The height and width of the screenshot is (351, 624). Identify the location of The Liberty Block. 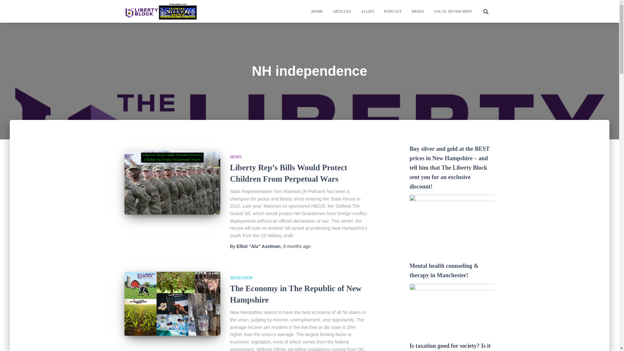
(161, 11).